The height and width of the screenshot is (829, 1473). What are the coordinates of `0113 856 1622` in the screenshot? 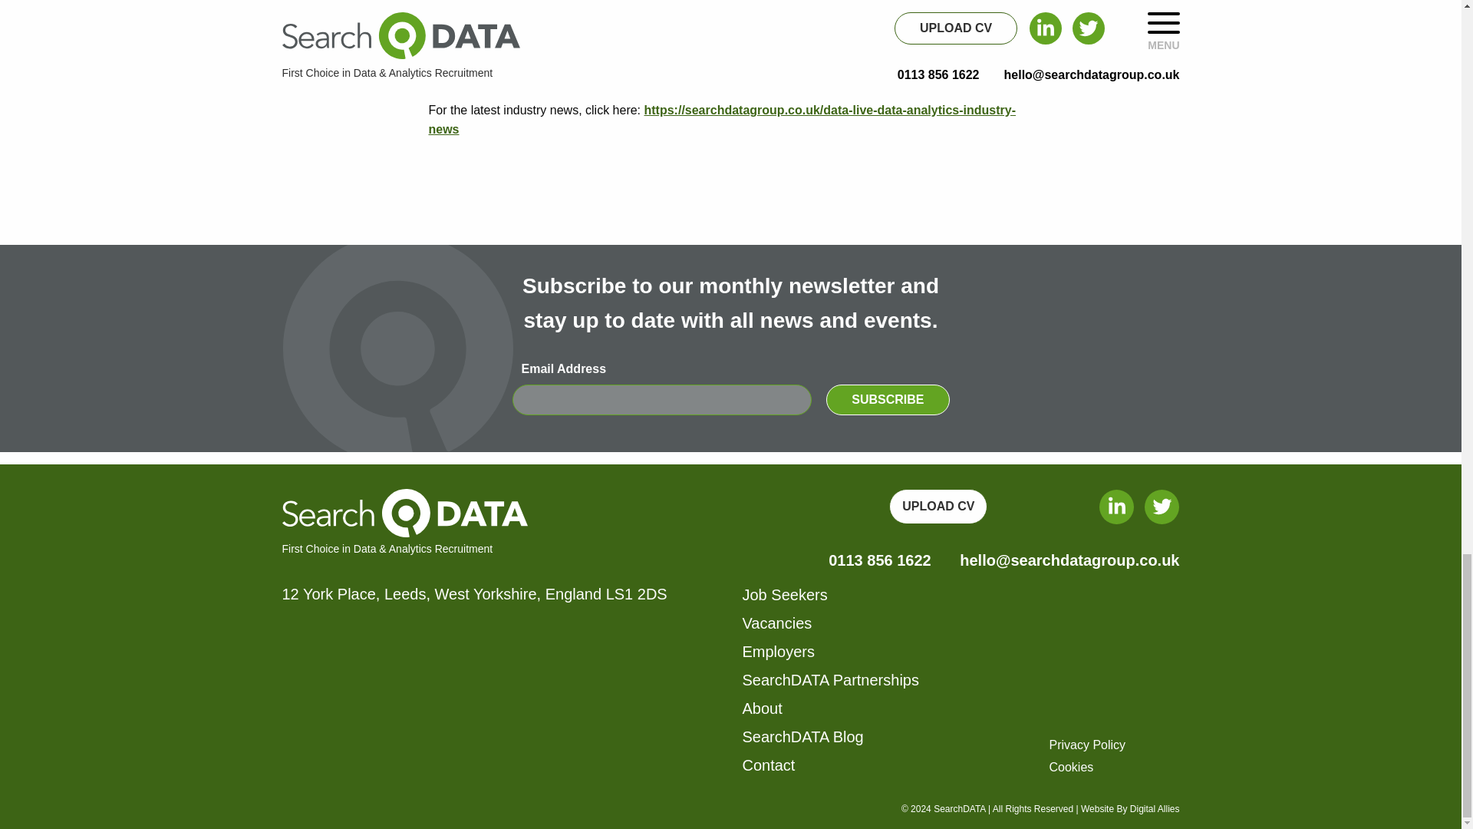 It's located at (879, 560).